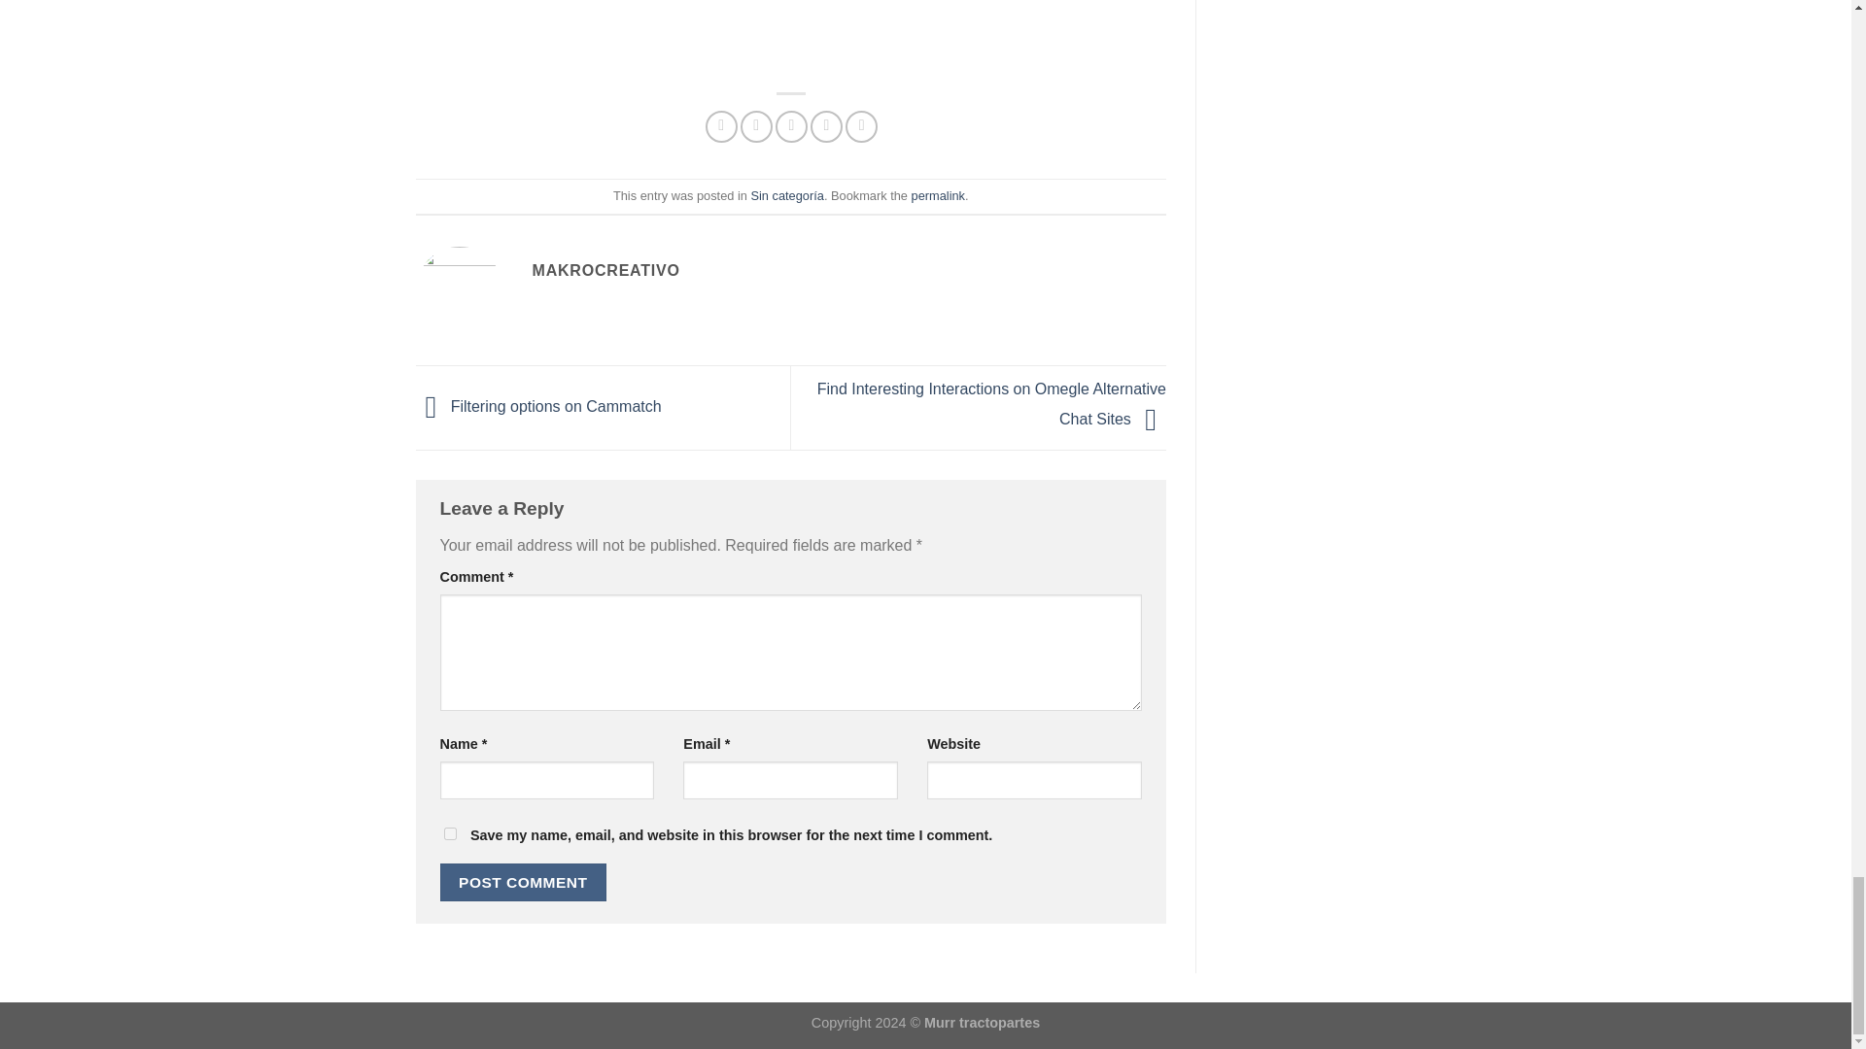 The height and width of the screenshot is (1049, 1866). Describe the element at coordinates (523, 882) in the screenshot. I see `Post Comment` at that location.